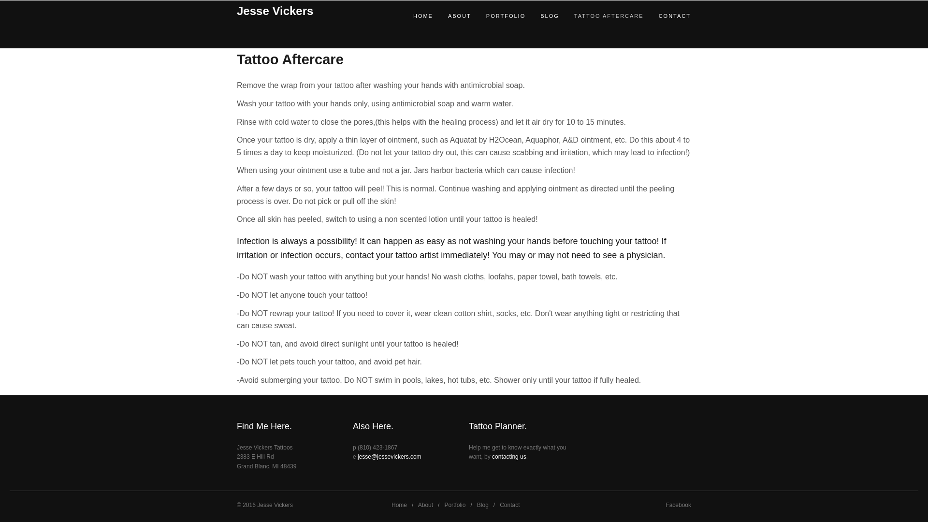 Image resolution: width=928 pixels, height=522 pixels. Describe the element at coordinates (455, 505) in the screenshot. I see `Portfolio` at that location.